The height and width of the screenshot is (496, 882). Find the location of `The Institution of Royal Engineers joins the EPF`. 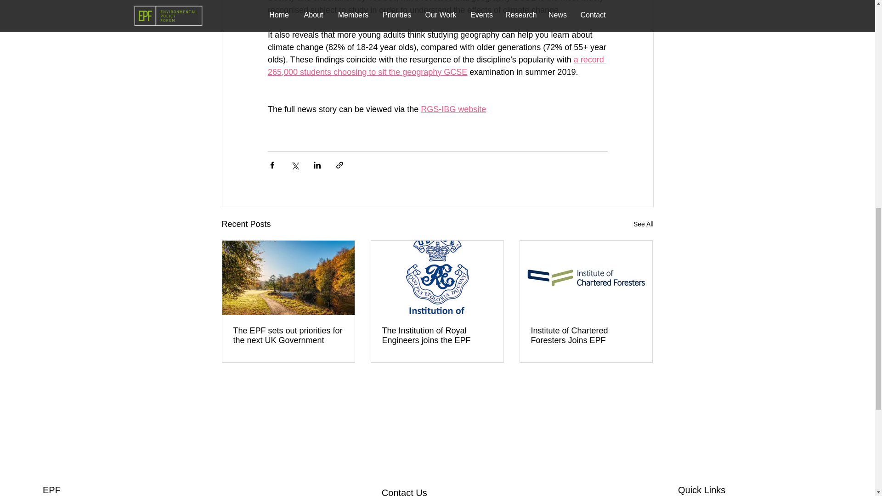

The Institution of Royal Engineers joins the EPF is located at coordinates (437, 335).